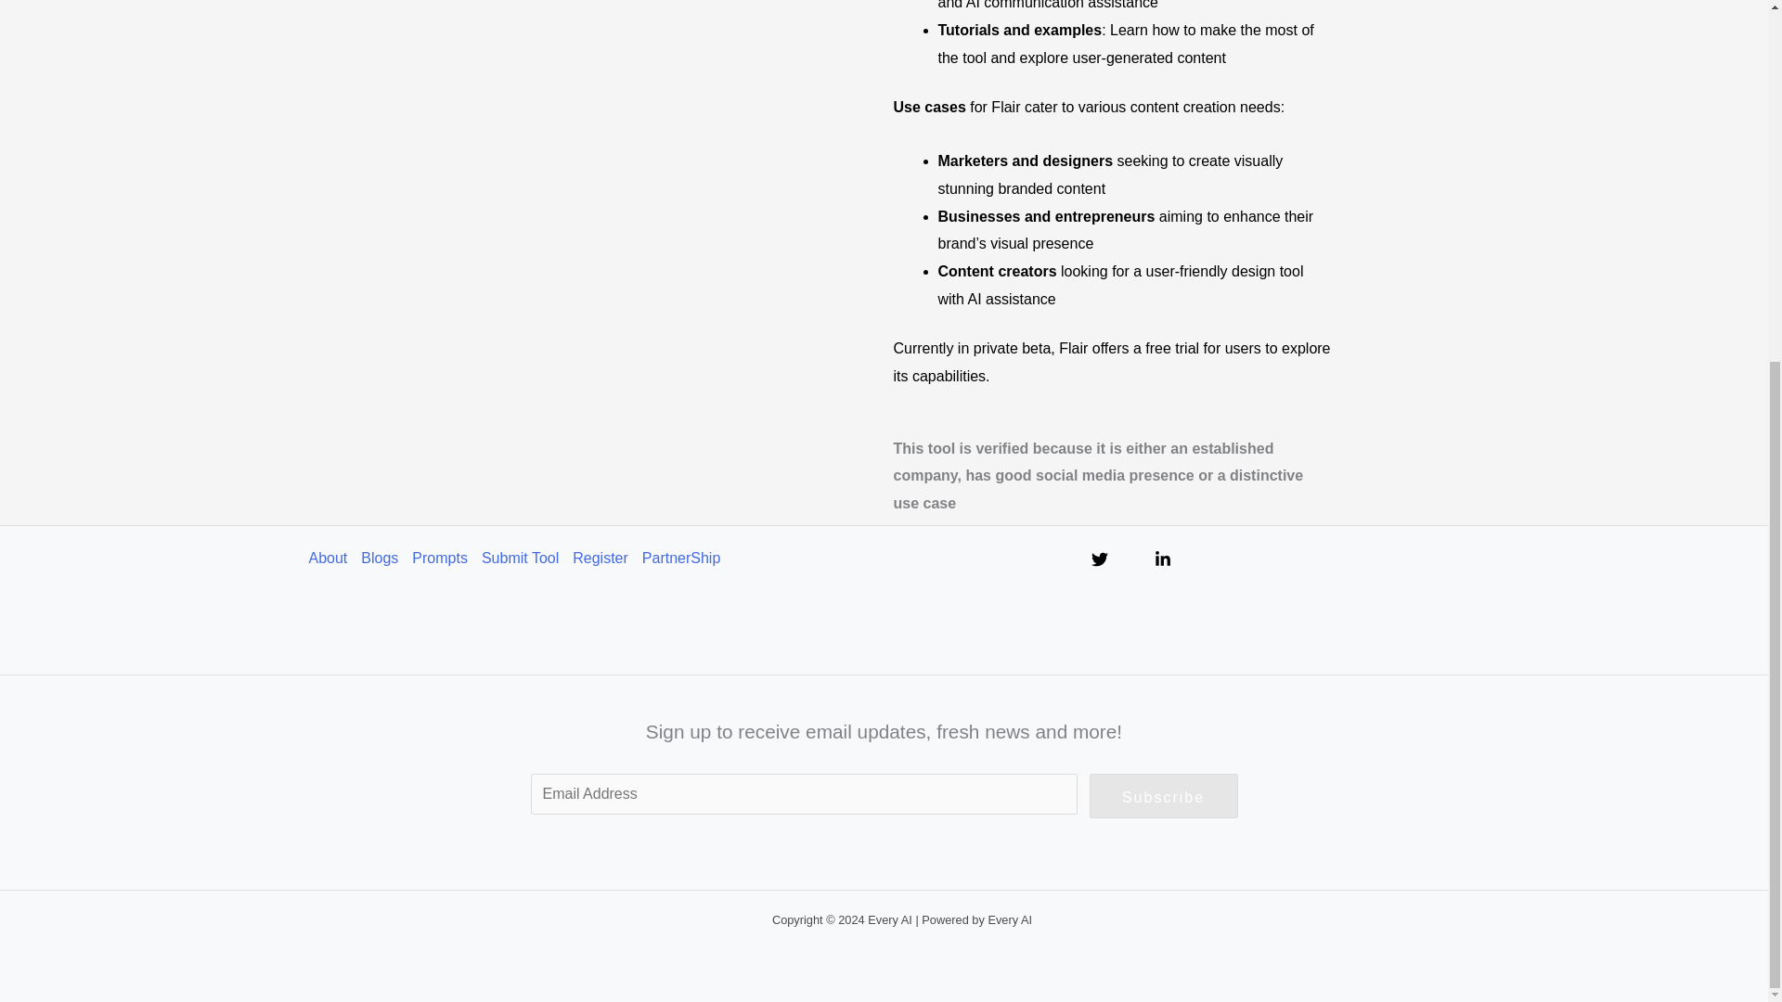 This screenshot has height=1002, width=1782. What do you see at coordinates (334, 559) in the screenshot?
I see `About` at bounding box center [334, 559].